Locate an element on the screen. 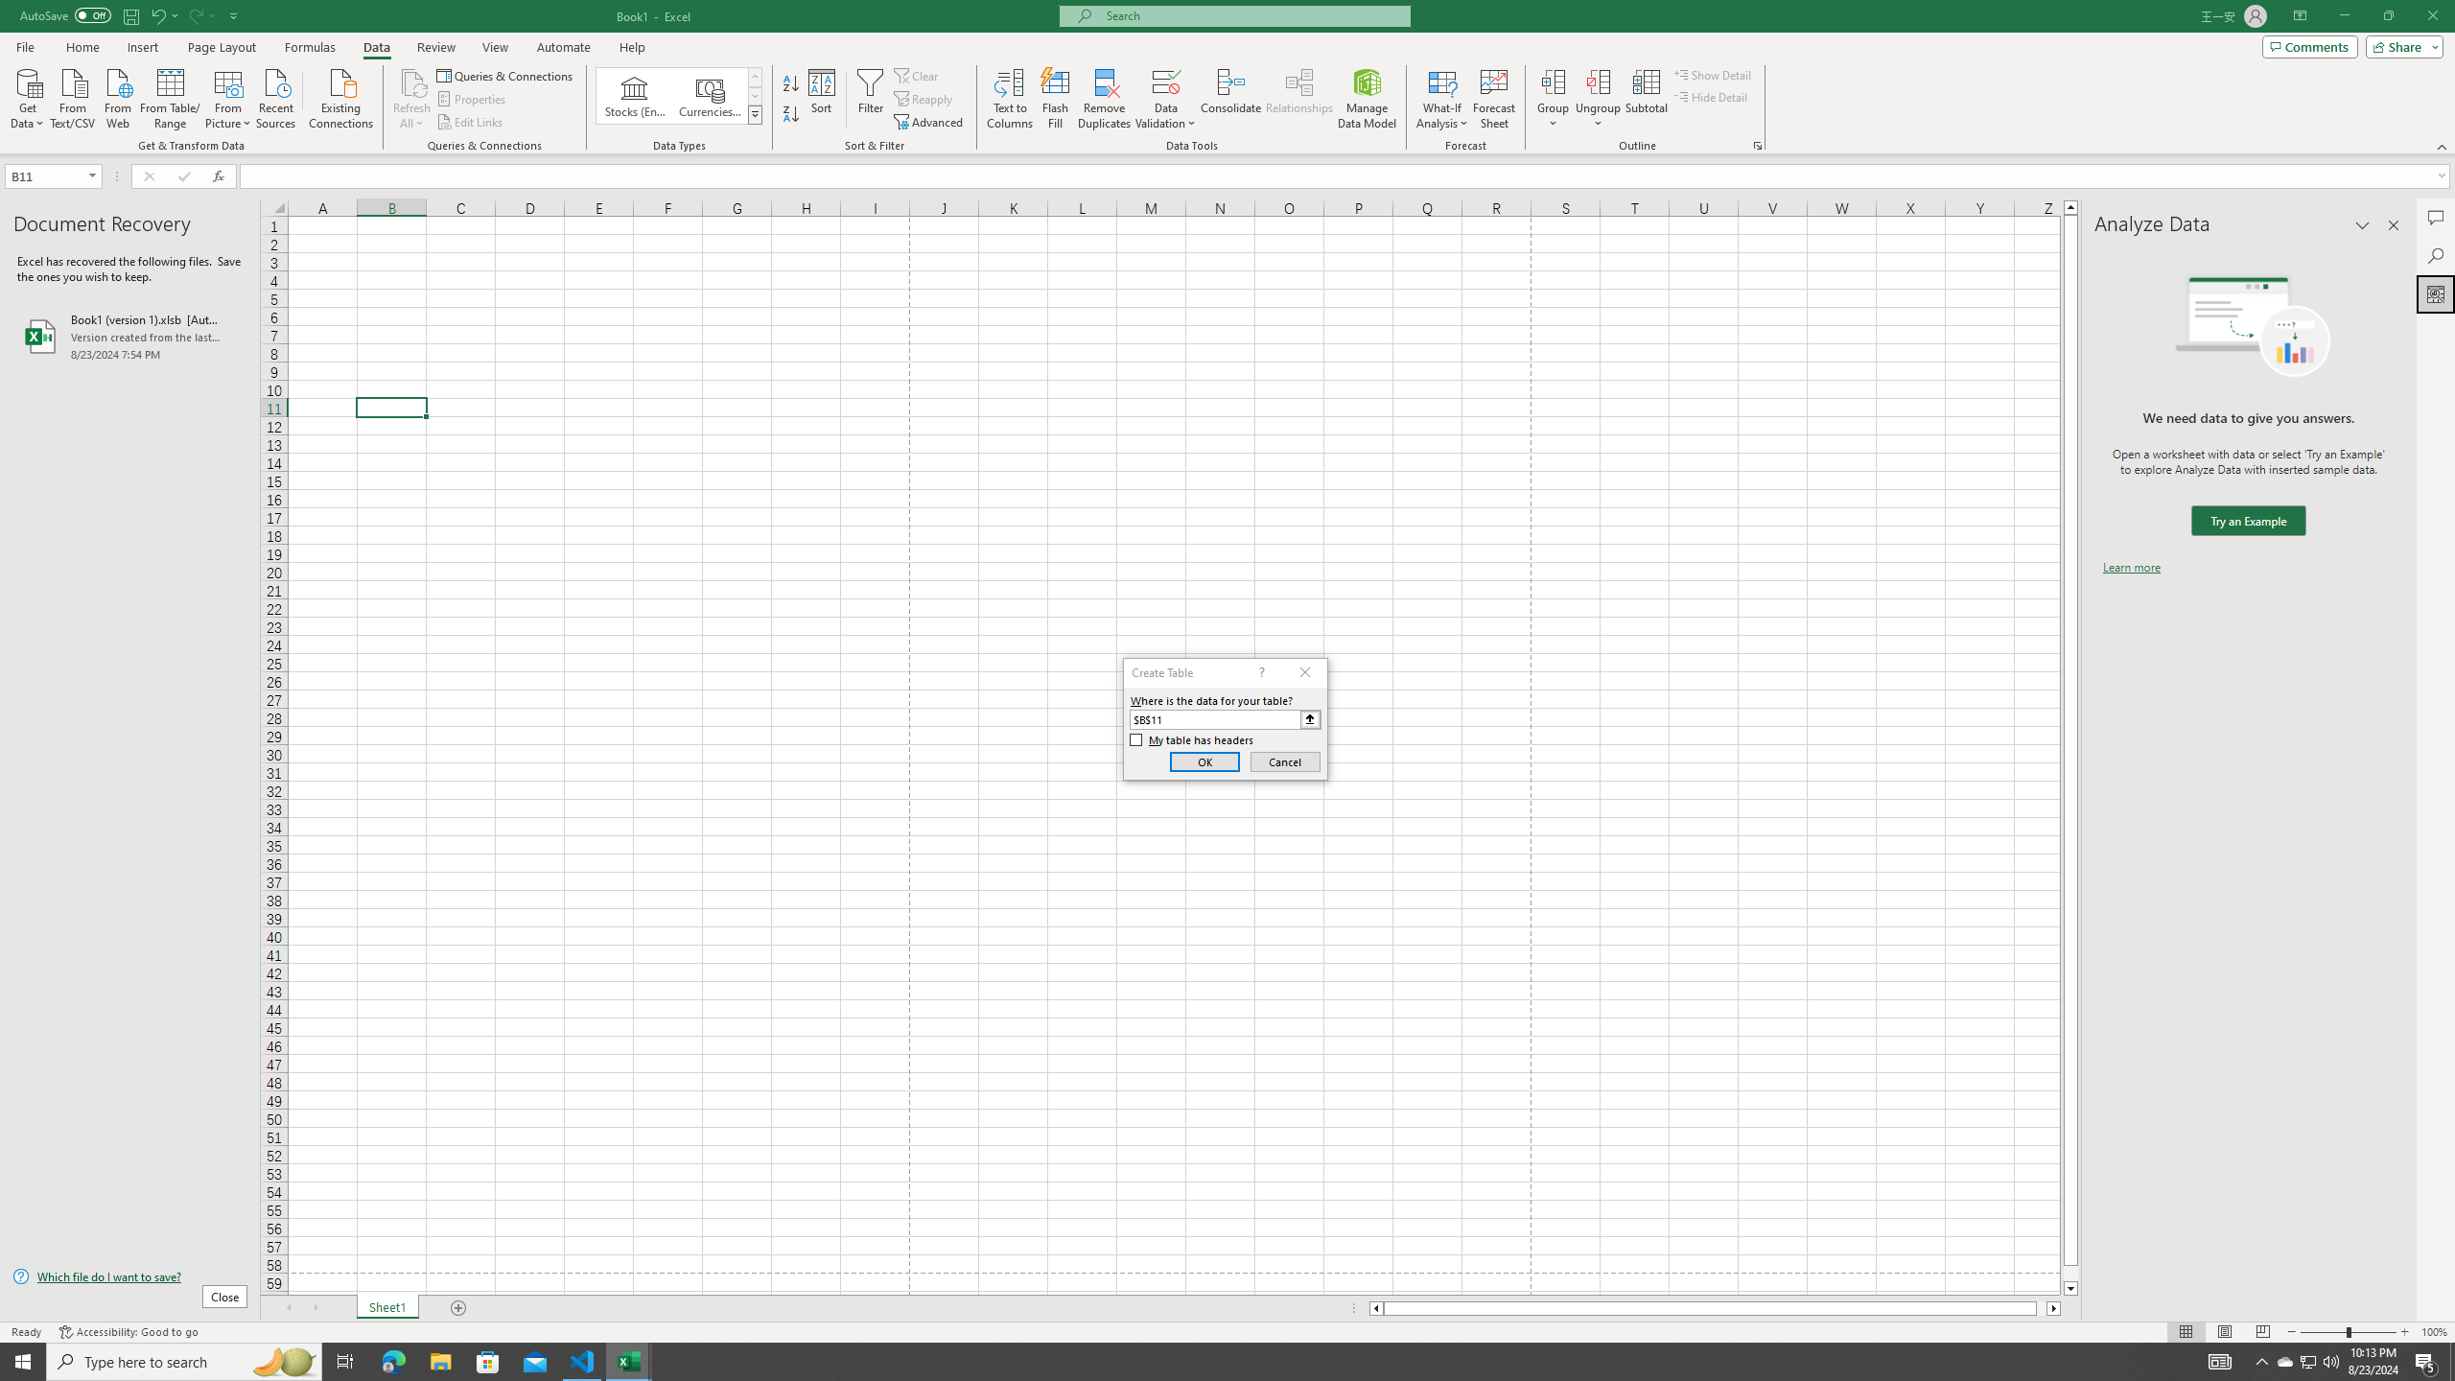  Row up is located at coordinates (756, 77).